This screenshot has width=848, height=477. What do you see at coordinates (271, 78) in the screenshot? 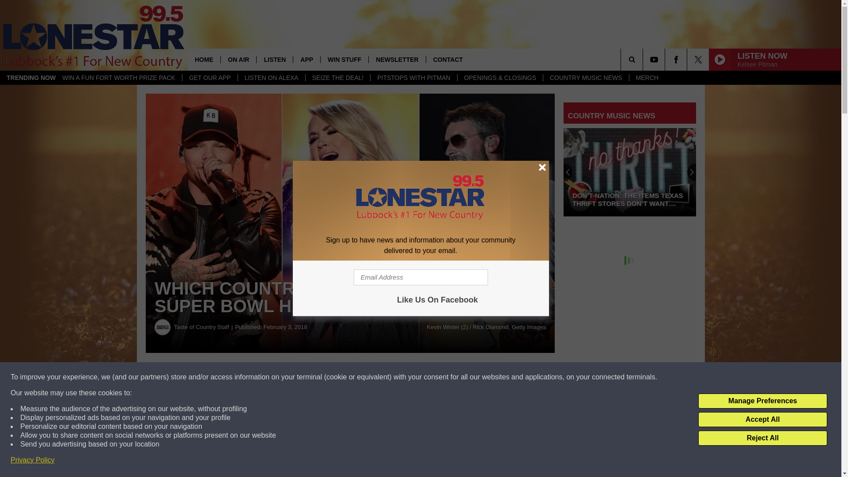
I see `LISTEN ON ALEXA` at bounding box center [271, 78].